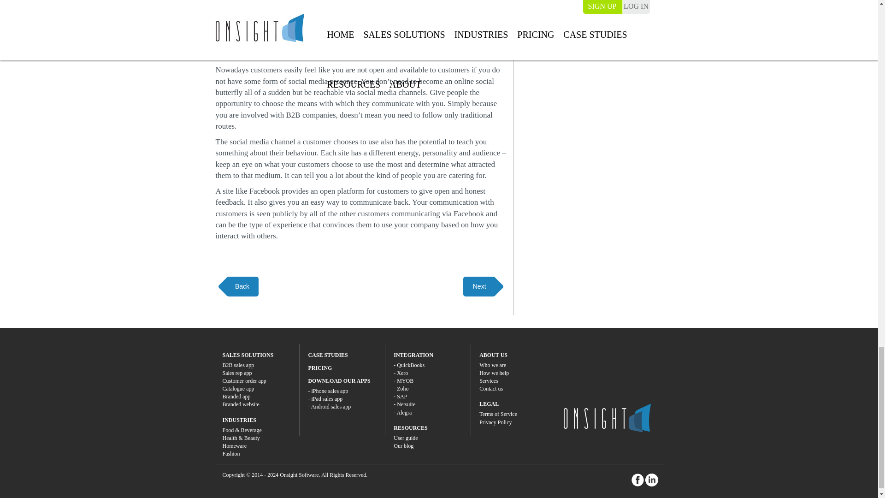  Describe the element at coordinates (652, 480) in the screenshot. I see `LinkedIn` at that location.